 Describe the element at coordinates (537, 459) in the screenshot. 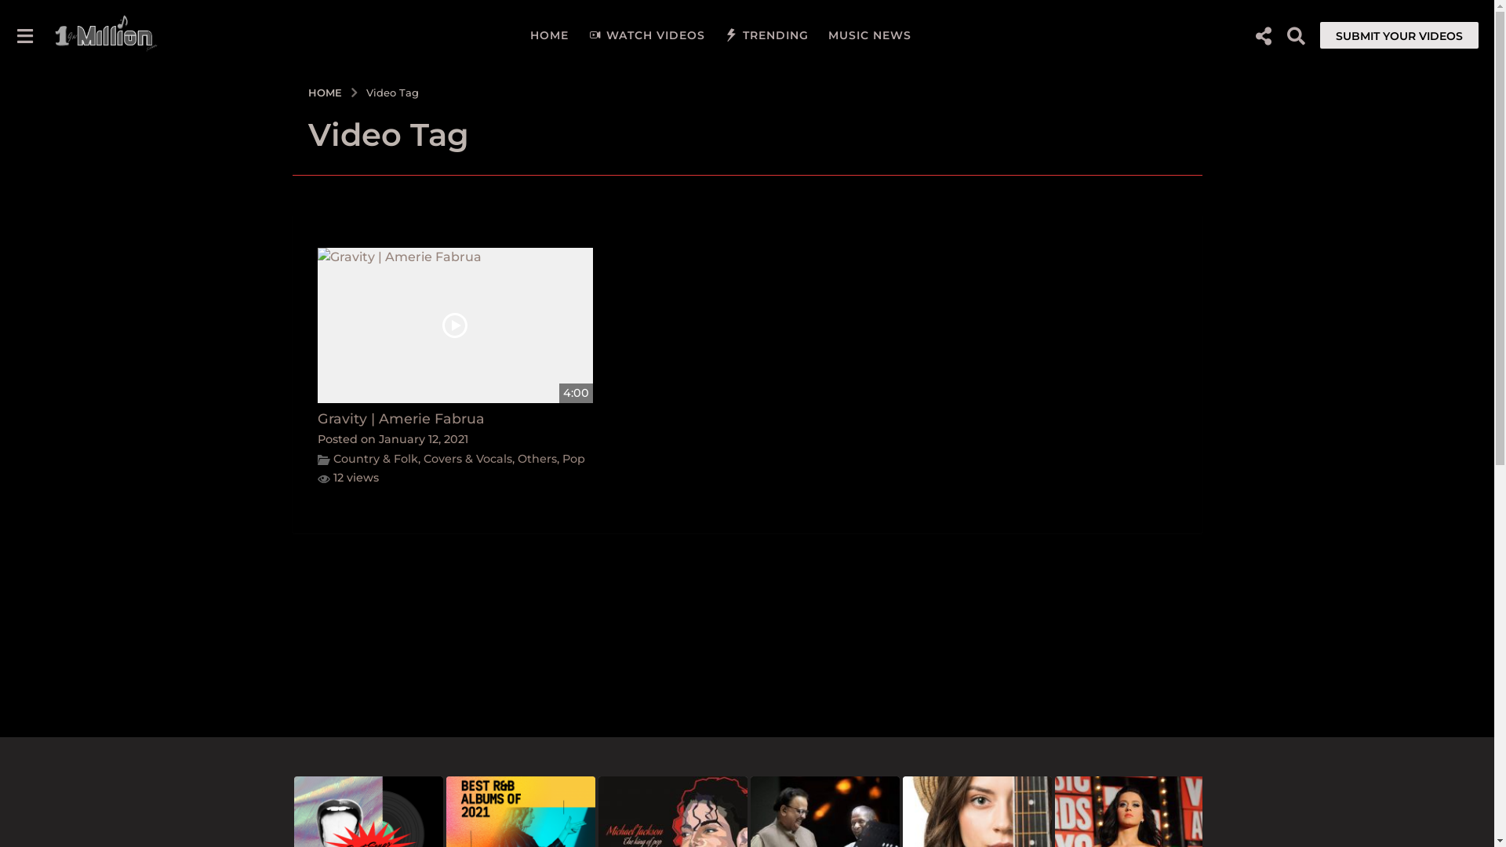

I see `Others` at that location.